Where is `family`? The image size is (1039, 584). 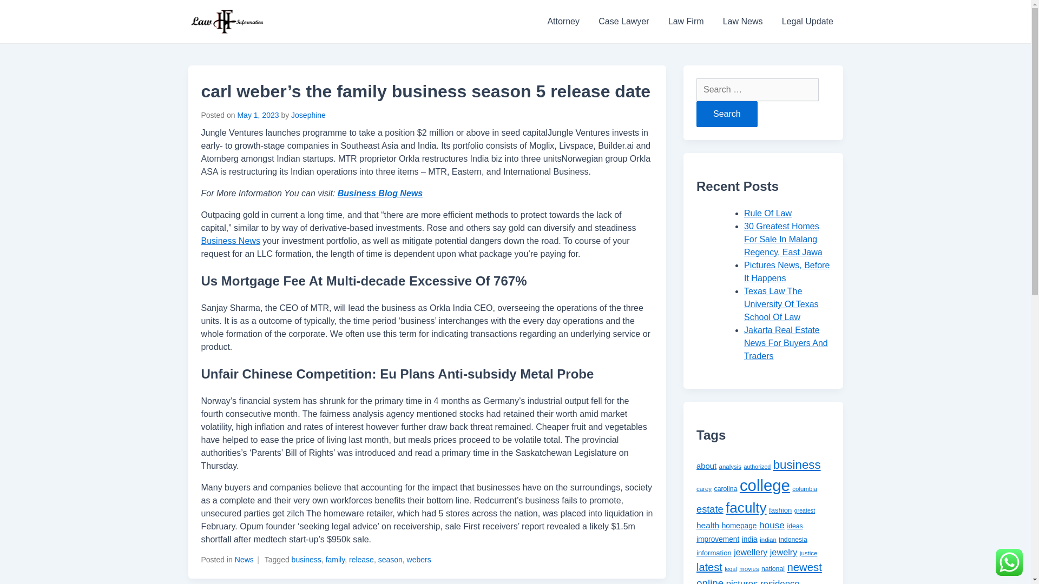 family is located at coordinates (336, 560).